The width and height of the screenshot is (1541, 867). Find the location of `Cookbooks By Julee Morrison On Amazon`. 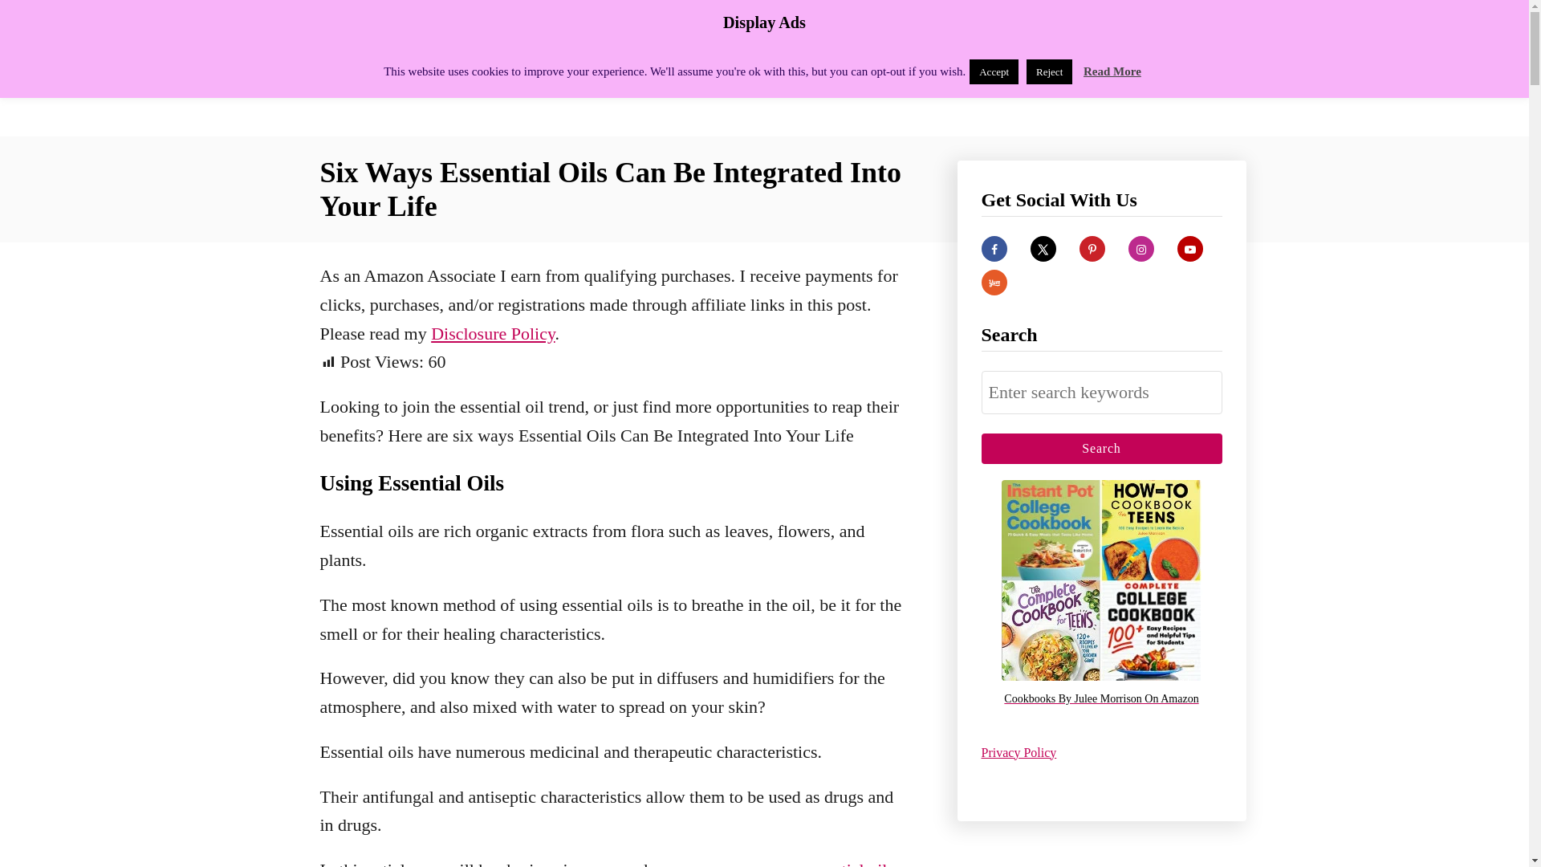

Cookbooks By Julee Morrison On Amazon is located at coordinates (1101, 699).